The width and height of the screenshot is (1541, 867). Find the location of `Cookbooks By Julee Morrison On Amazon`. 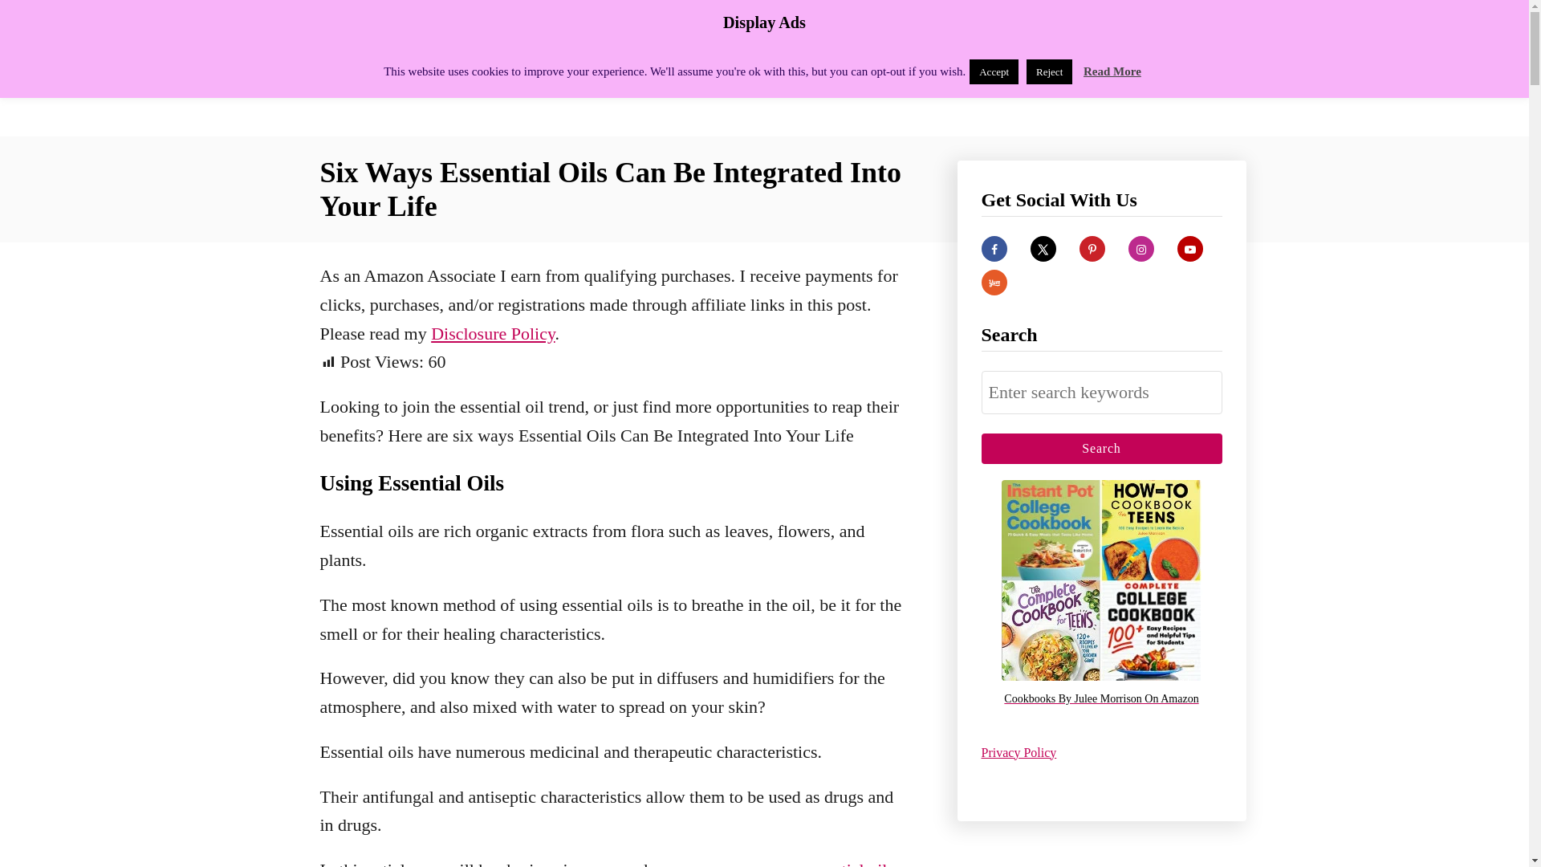

Cookbooks By Julee Morrison On Amazon is located at coordinates (1101, 699).